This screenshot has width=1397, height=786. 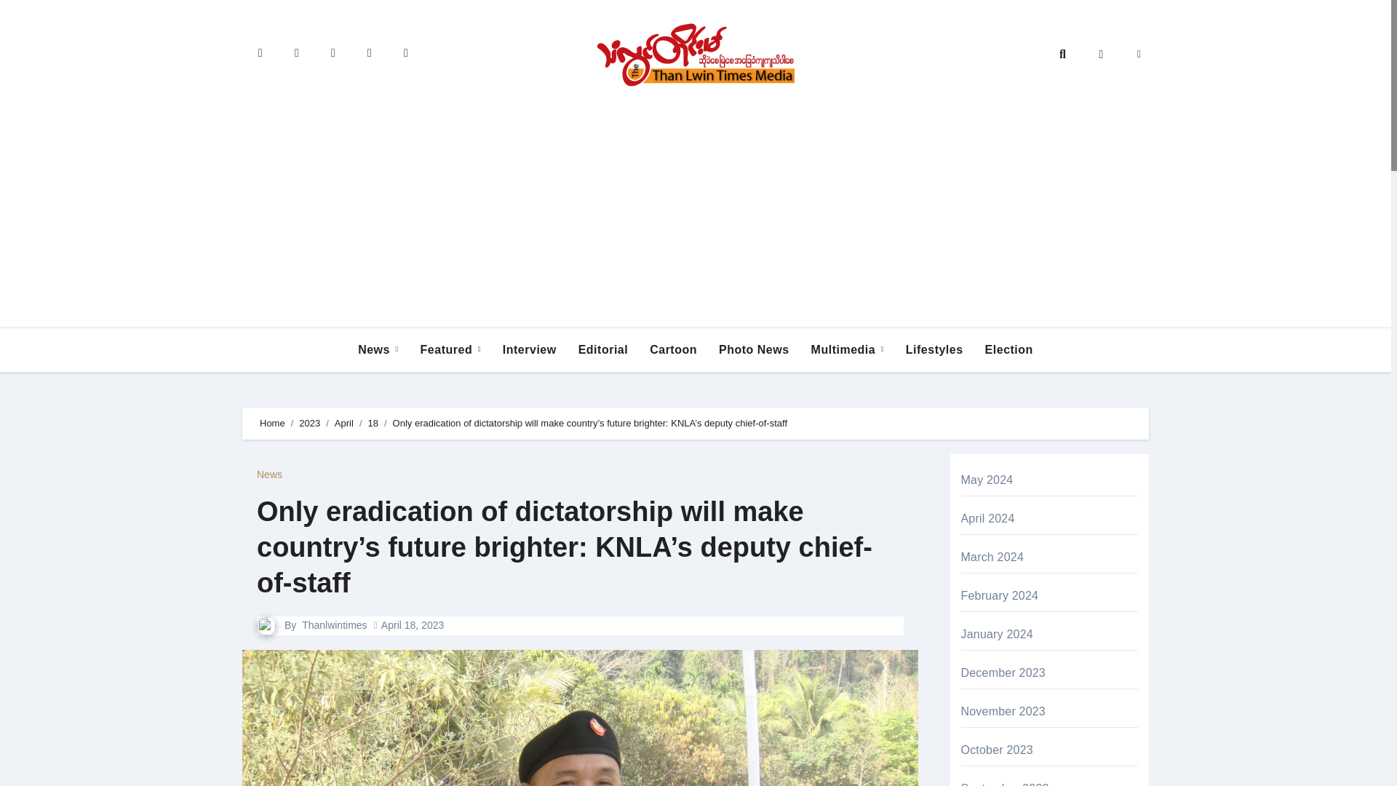 I want to click on Featured, so click(x=450, y=350).